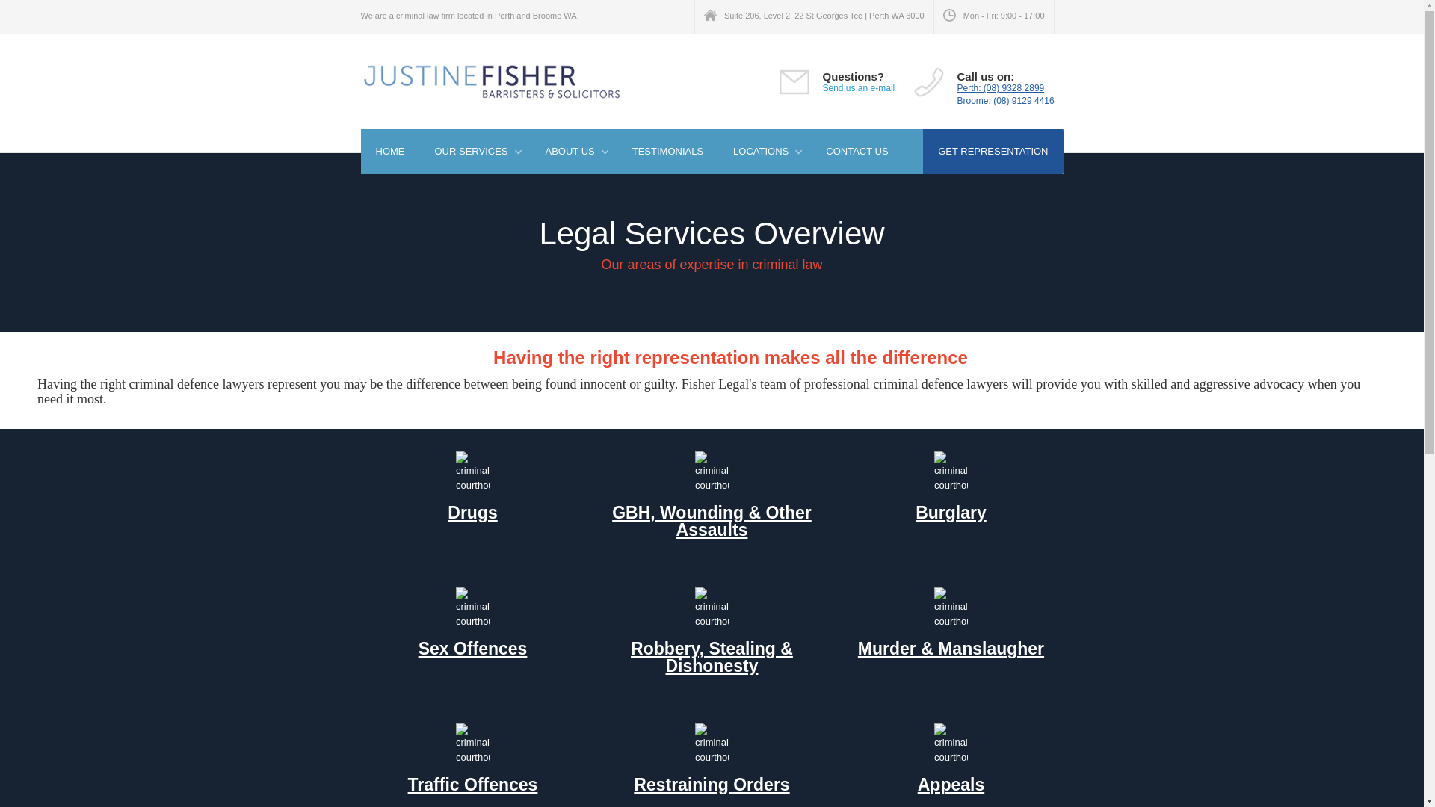  I want to click on GET REPRESENTATION, so click(993, 152).